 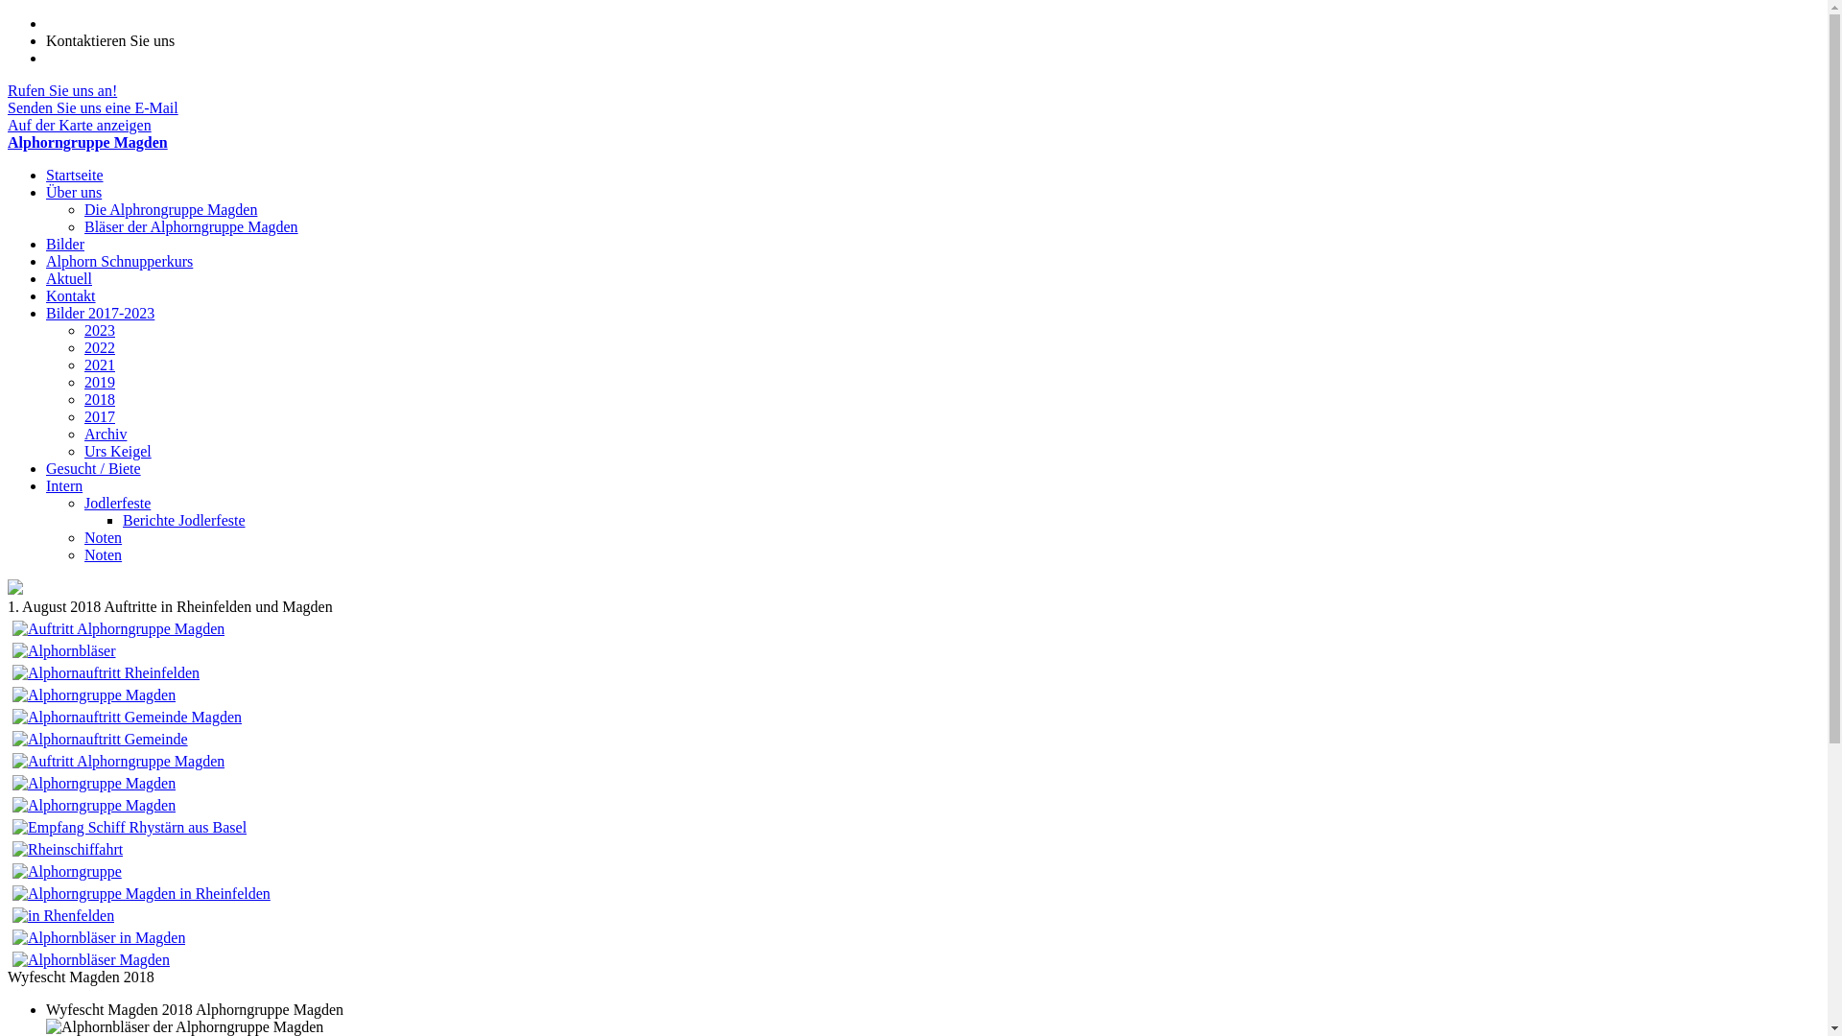 I want to click on Aktuell, so click(x=69, y=278).